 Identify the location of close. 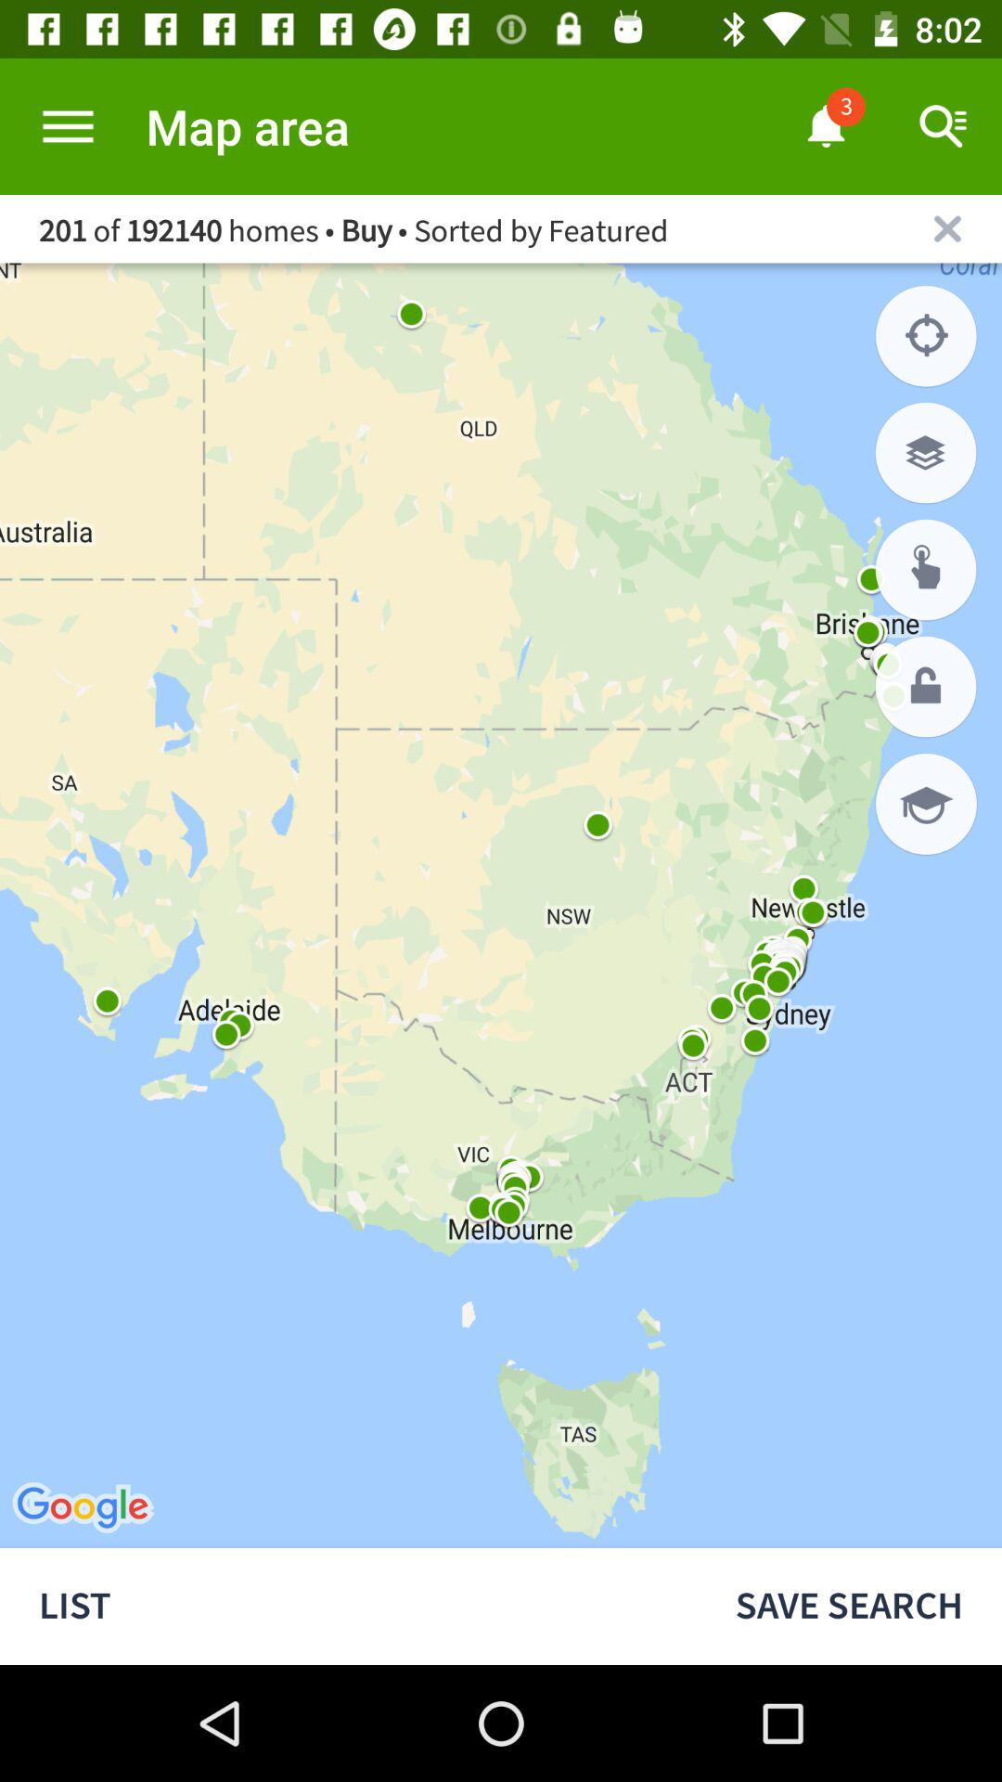
(948, 228).